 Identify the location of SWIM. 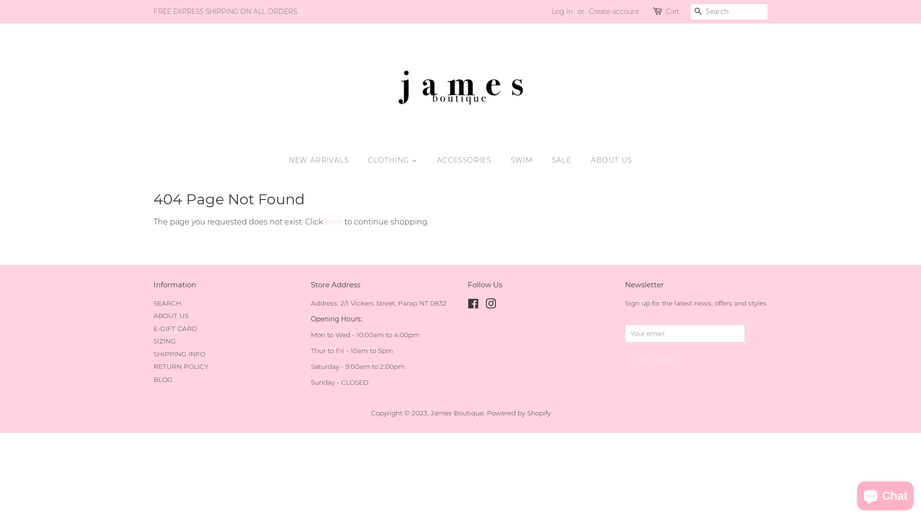
(523, 161).